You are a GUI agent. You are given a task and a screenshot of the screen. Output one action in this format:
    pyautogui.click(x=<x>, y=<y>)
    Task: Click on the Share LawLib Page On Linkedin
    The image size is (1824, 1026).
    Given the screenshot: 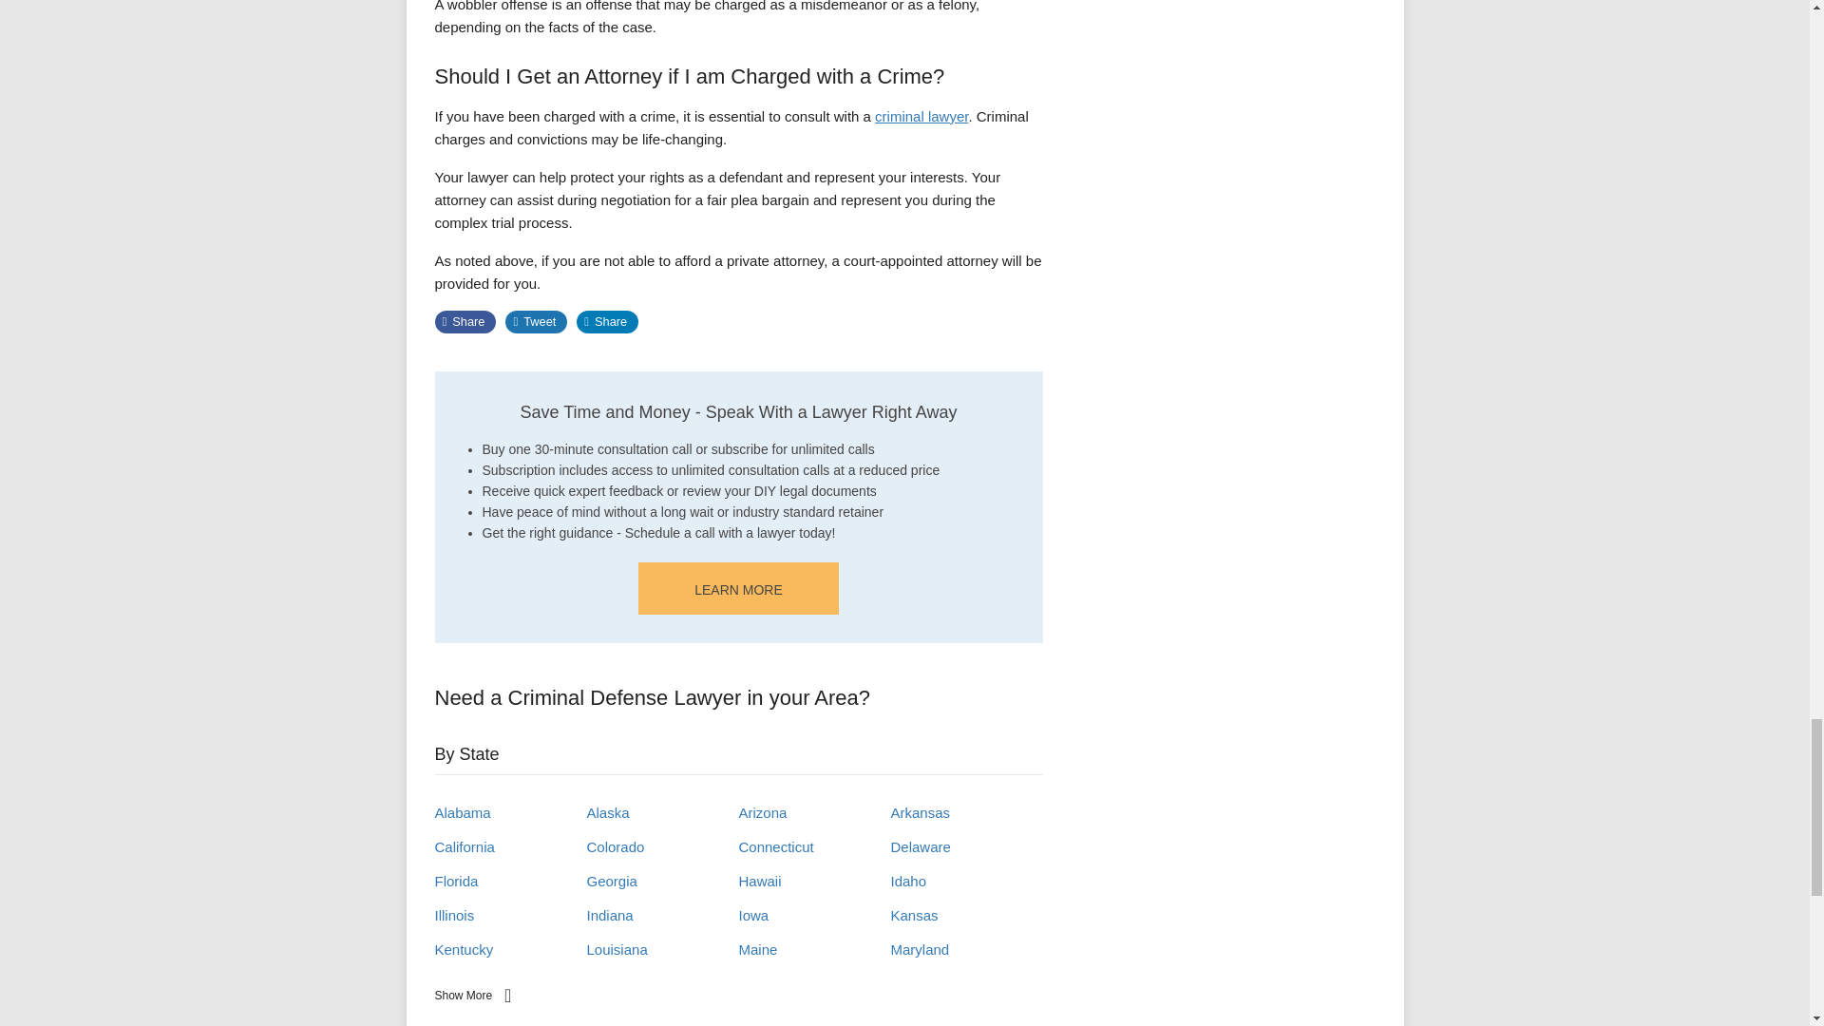 What is the action you would take?
    pyautogui.click(x=607, y=322)
    